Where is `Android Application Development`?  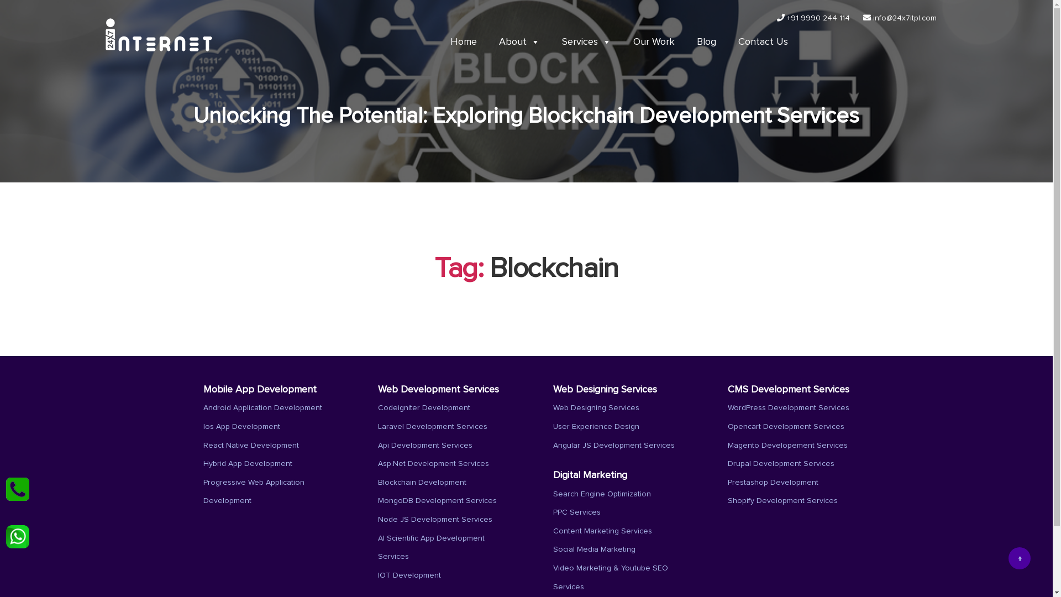
Android Application Development is located at coordinates (263, 408).